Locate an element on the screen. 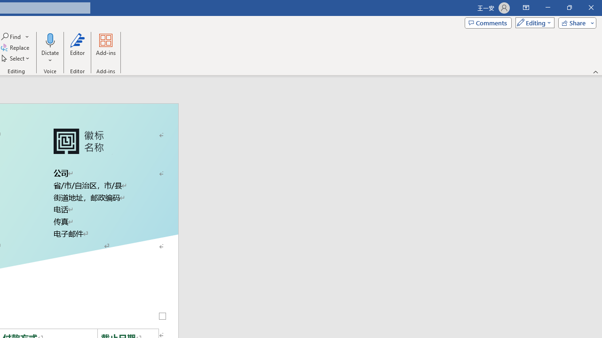 The height and width of the screenshot is (338, 602). More Options is located at coordinates (50, 57).